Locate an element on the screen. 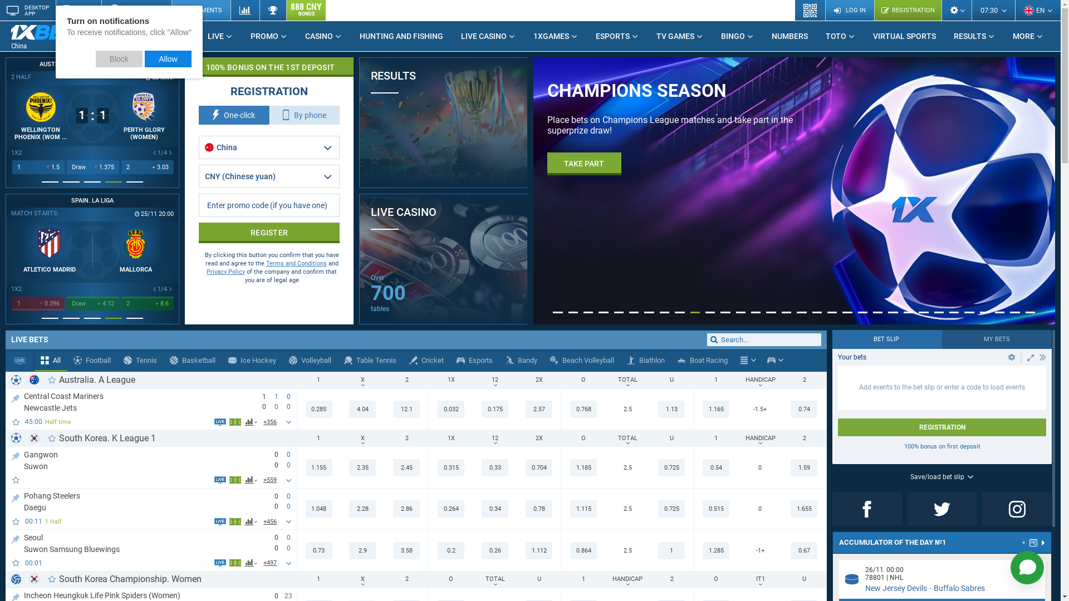 This screenshot has width=1069, height=601. 1
2.76 is located at coordinates (38, 167).